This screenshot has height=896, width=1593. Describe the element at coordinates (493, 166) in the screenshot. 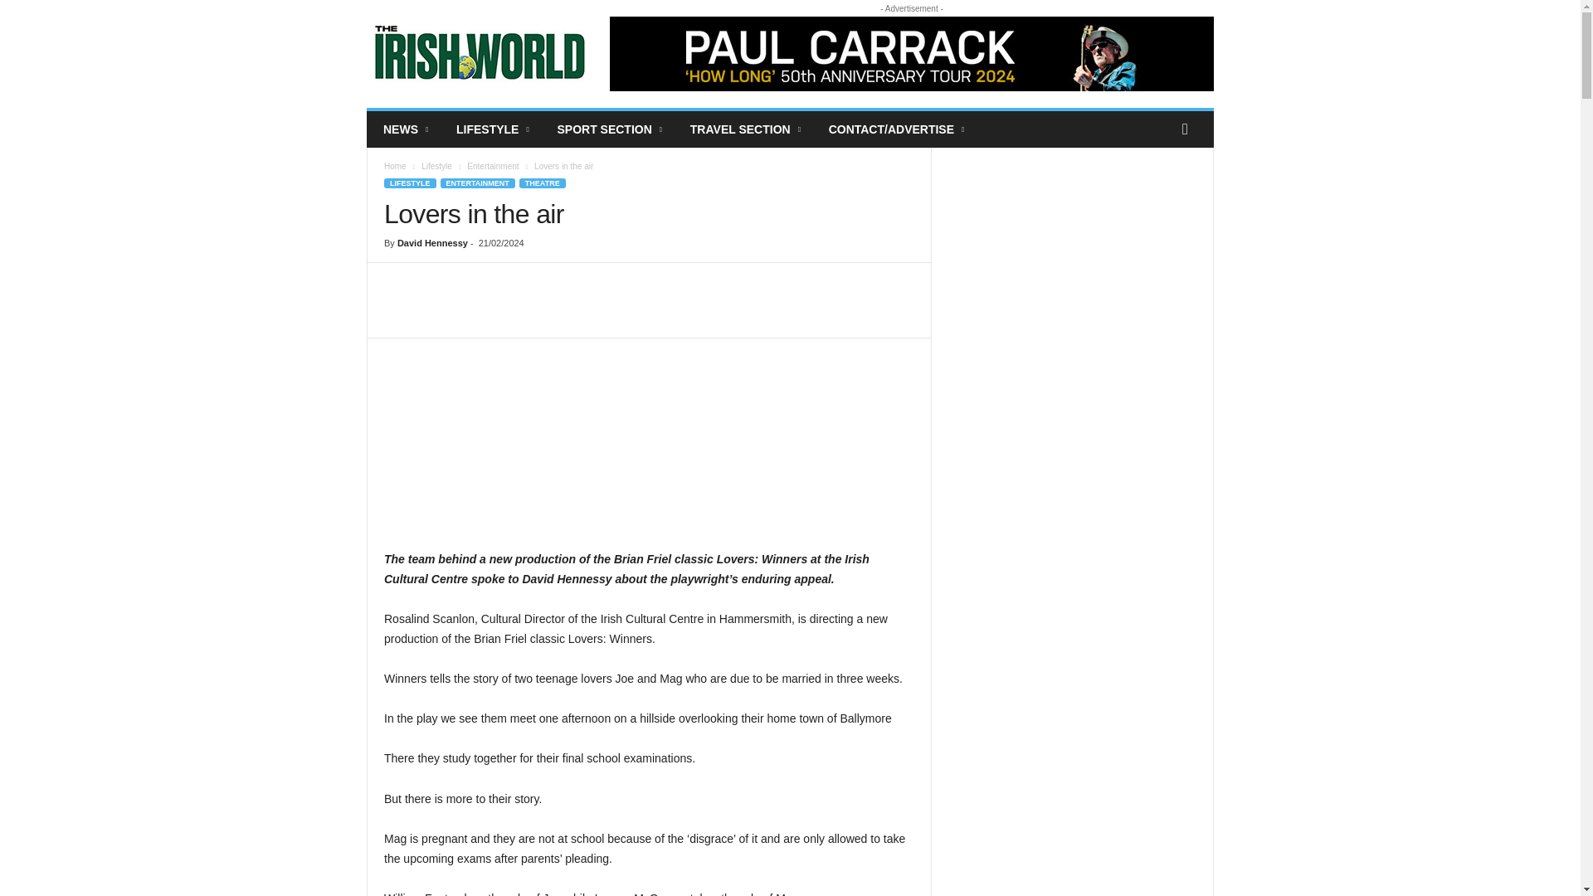

I see `View all posts in Entertainment` at that location.